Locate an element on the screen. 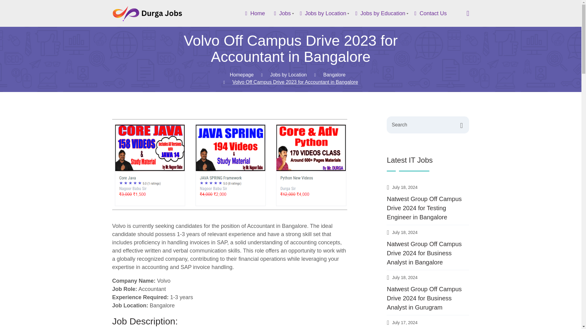 This screenshot has width=586, height=329. Jobs by Education is located at coordinates (255, 13).